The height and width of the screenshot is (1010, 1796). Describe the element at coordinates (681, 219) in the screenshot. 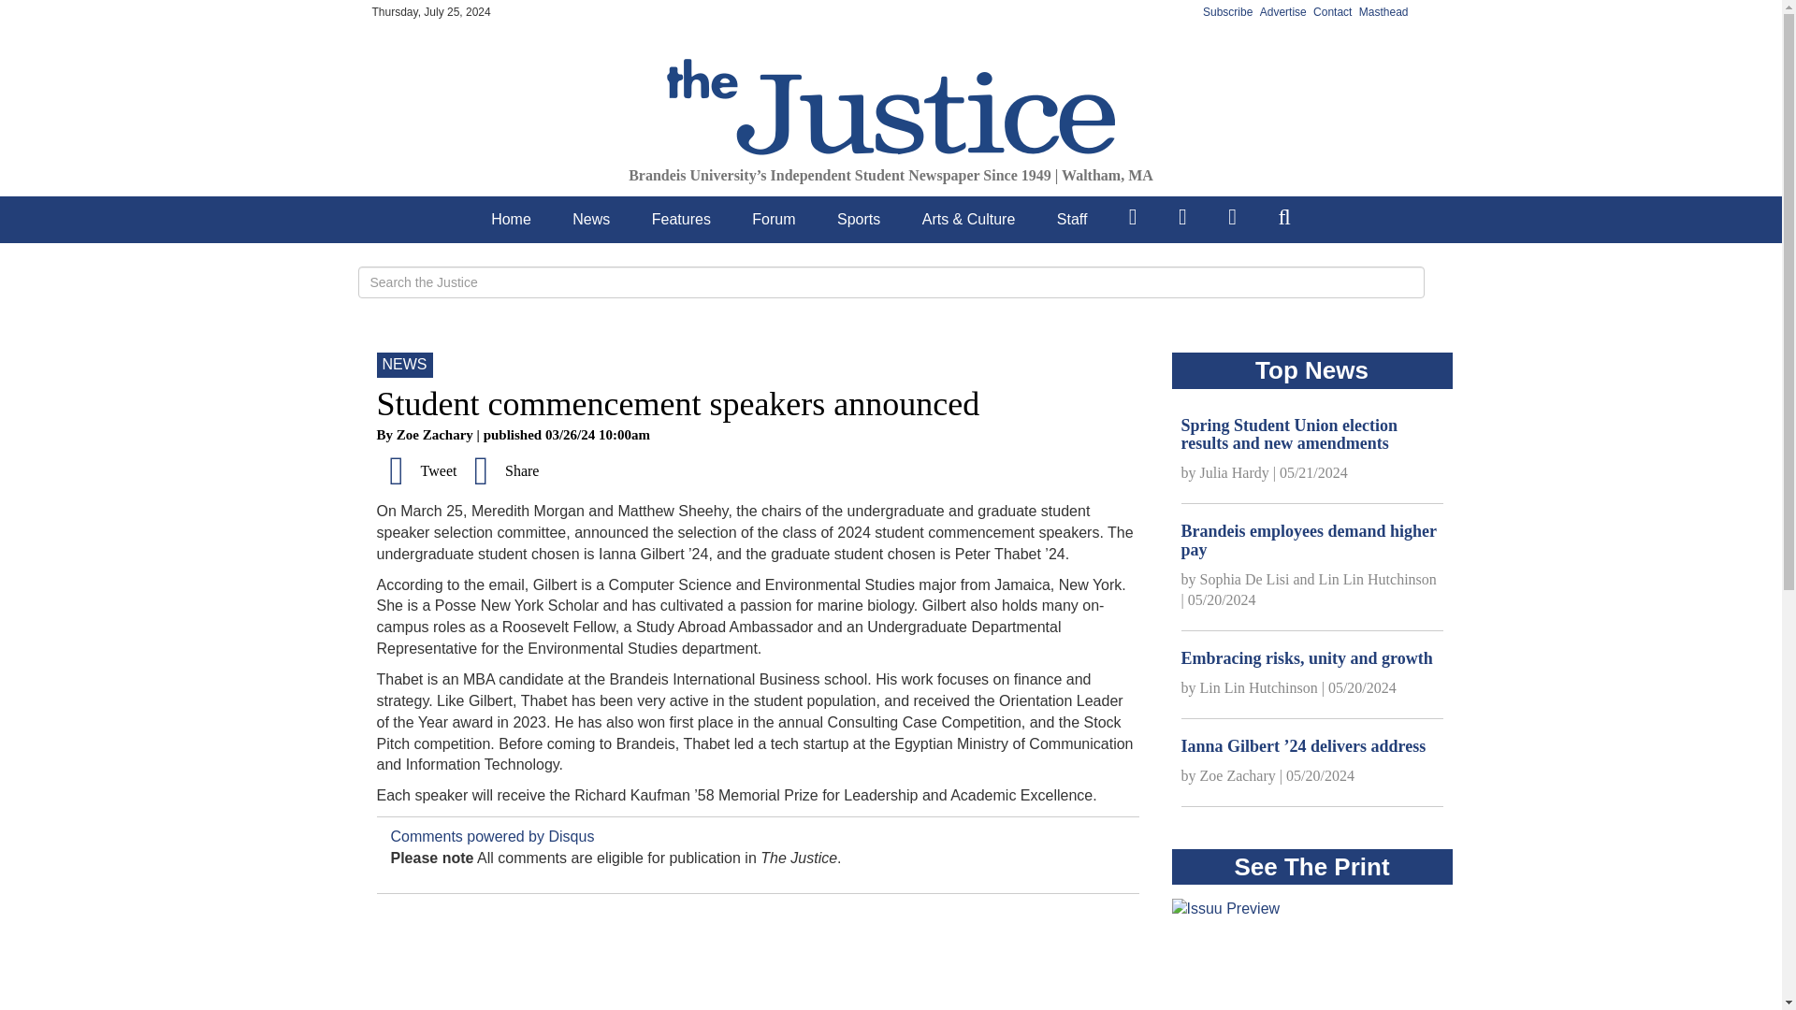

I see `Features` at that location.